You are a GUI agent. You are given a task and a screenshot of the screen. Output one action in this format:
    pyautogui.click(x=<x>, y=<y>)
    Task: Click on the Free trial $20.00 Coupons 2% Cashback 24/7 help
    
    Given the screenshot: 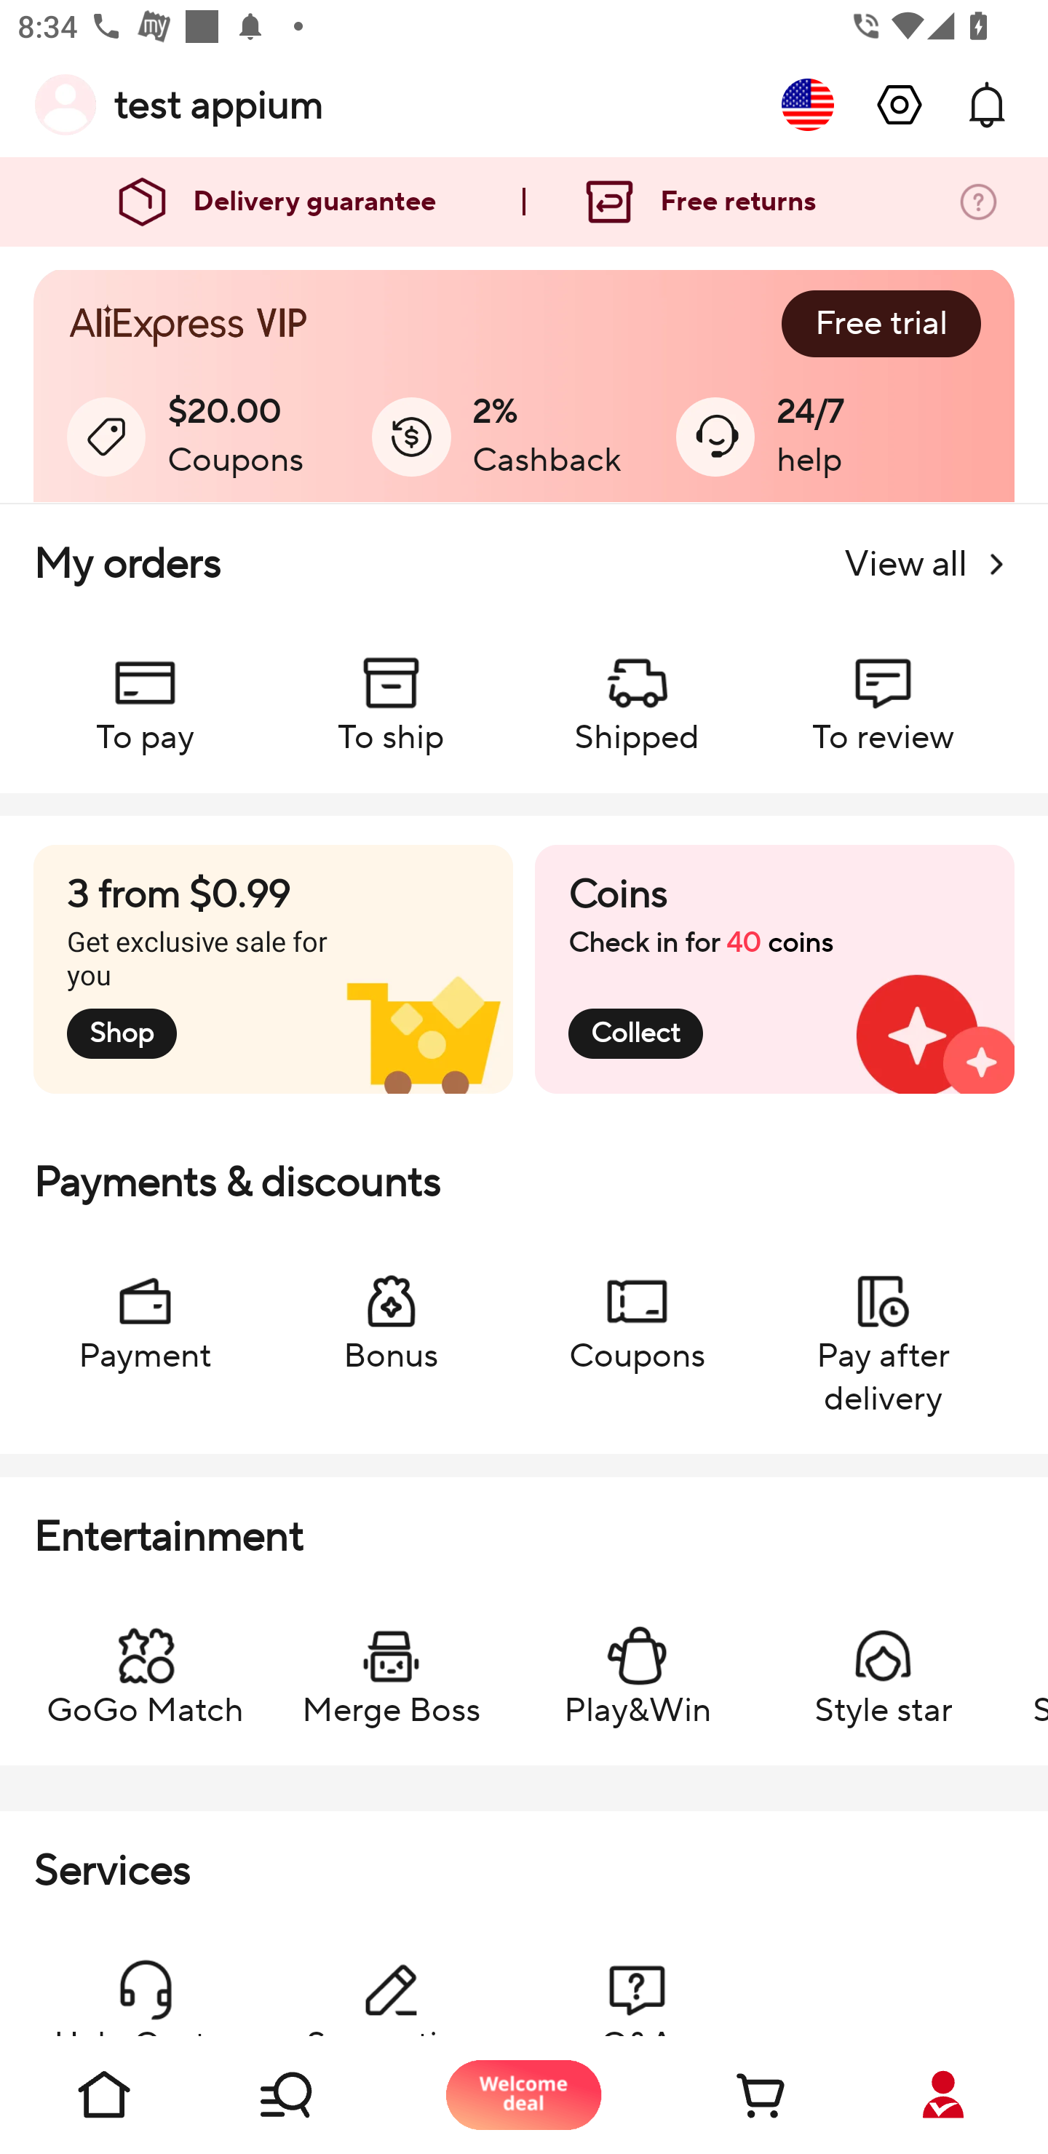 What is the action you would take?
    pyautogui.click(x=524, y=386)
    